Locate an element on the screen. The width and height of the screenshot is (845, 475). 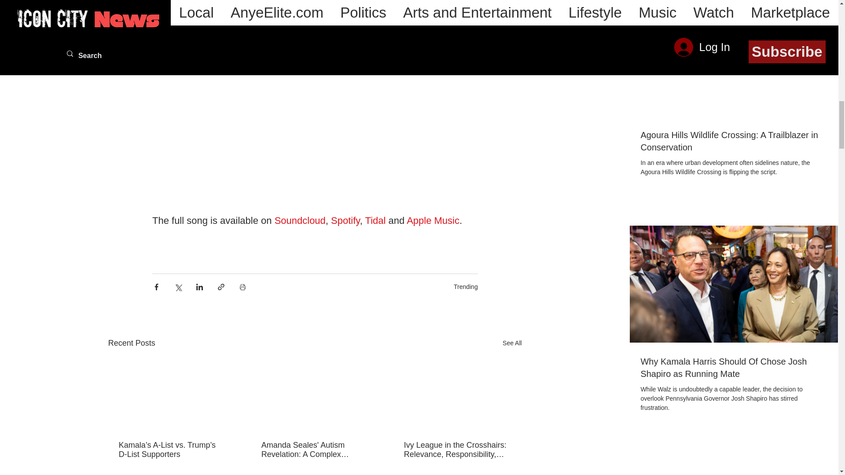
Amanda Seales' Autism Revelation: A Complex Perspective is located at coordinates (314, 450).